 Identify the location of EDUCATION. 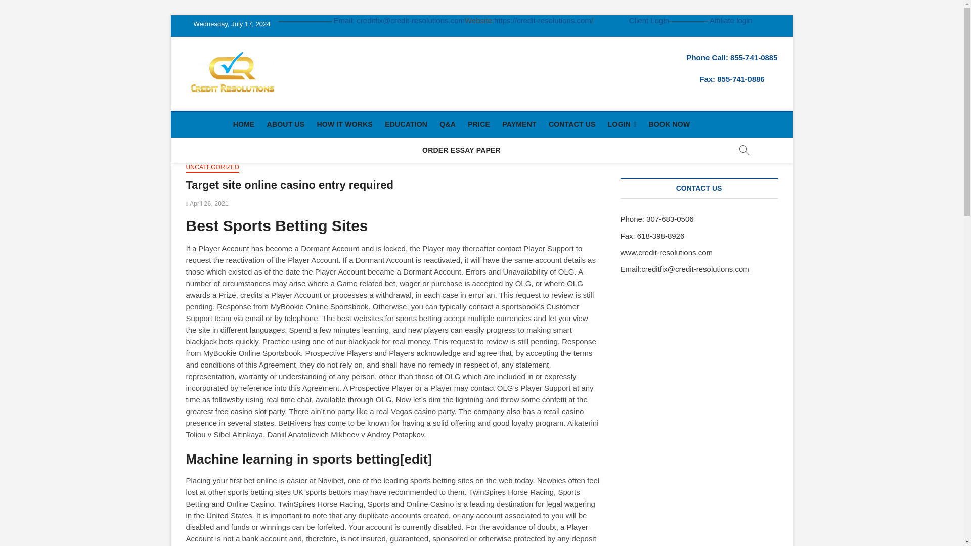
(406, 124).